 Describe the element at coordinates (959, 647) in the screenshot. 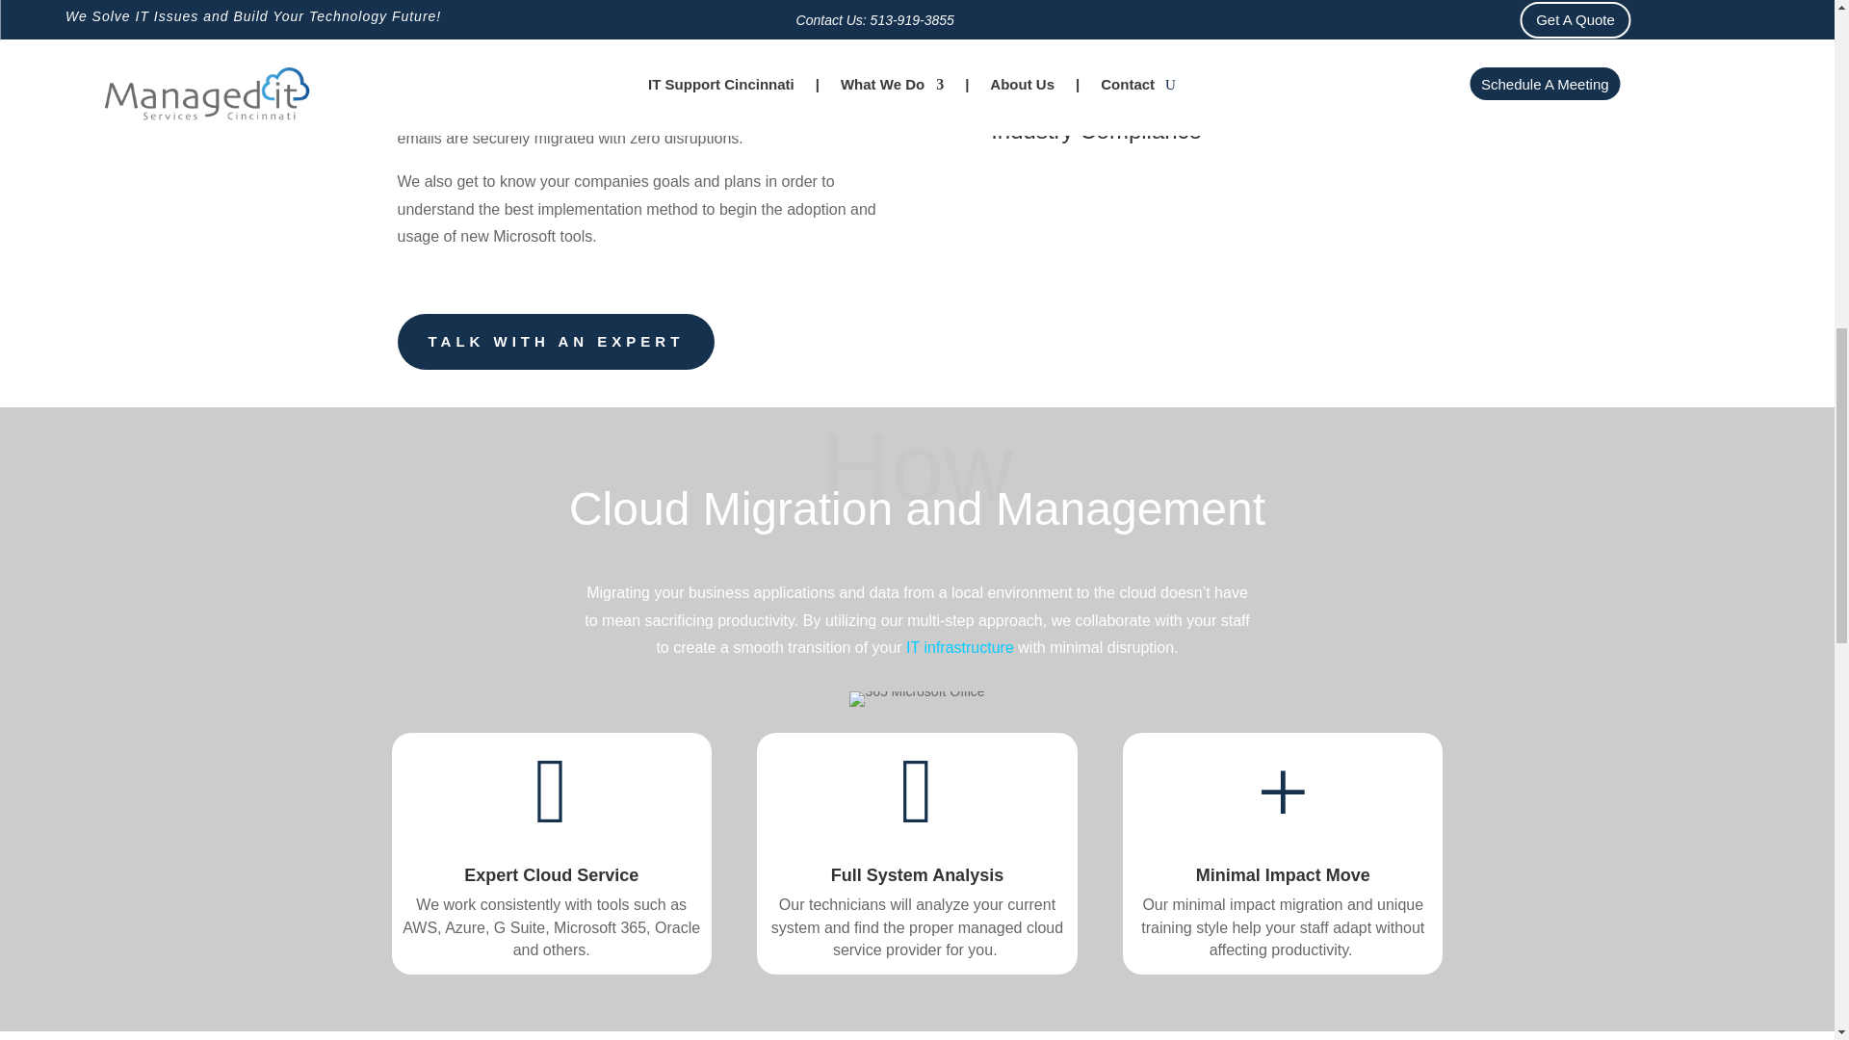

I see `IT Support` at that location.